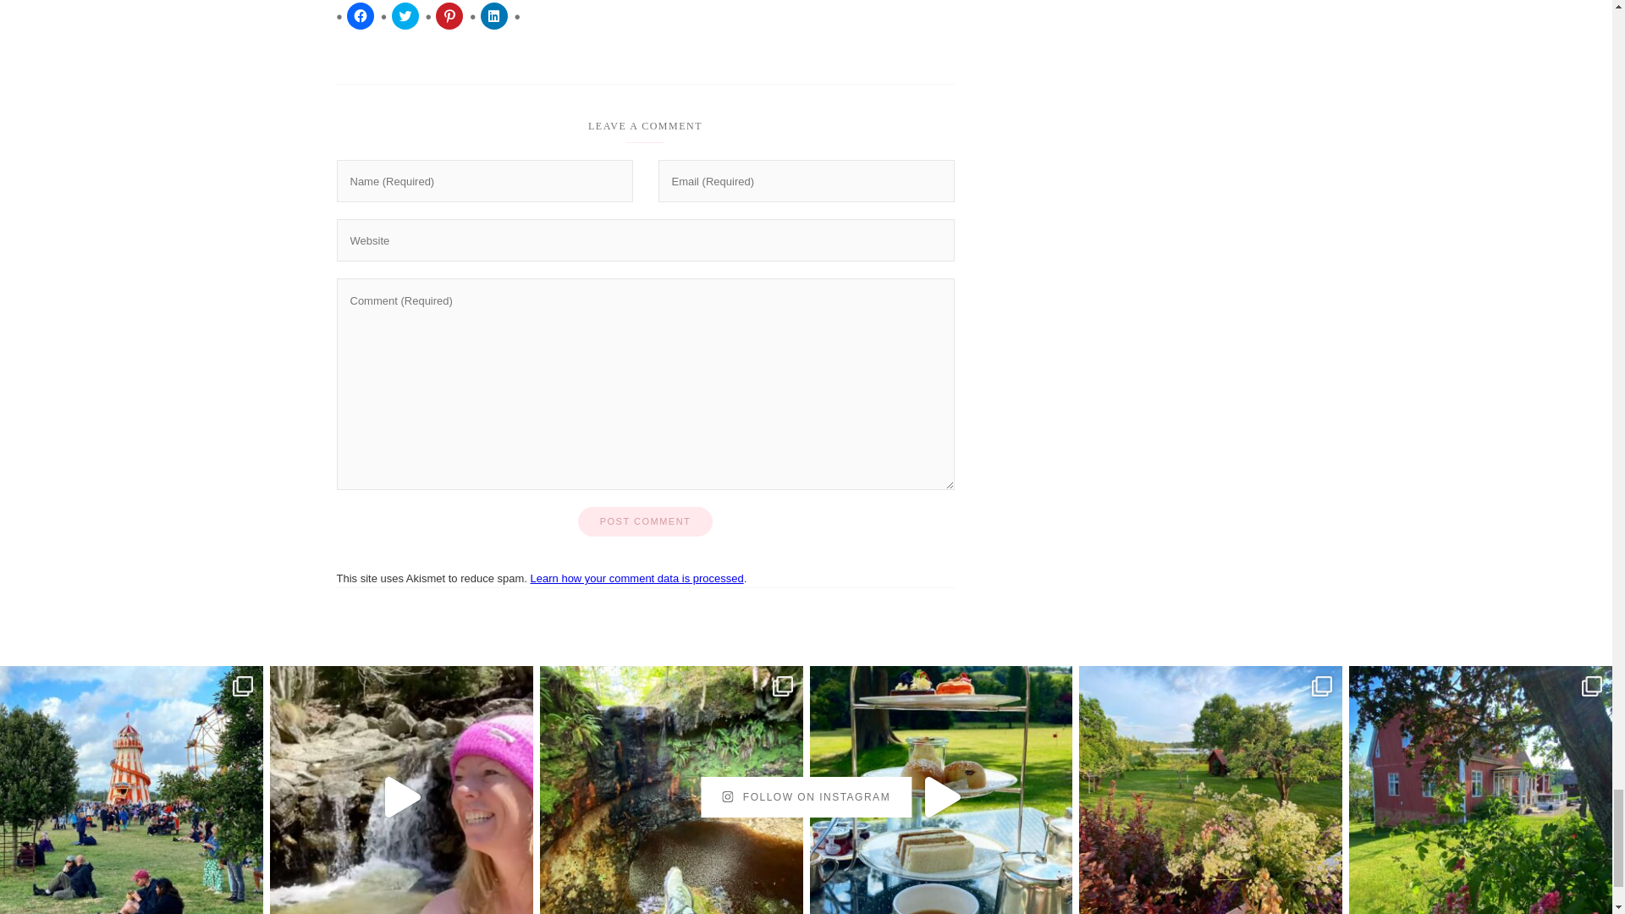  What do you see at coordinates (361, 15) in the screenshot?
I see `Click to share on Facebook` at bounding box center [361, 15].